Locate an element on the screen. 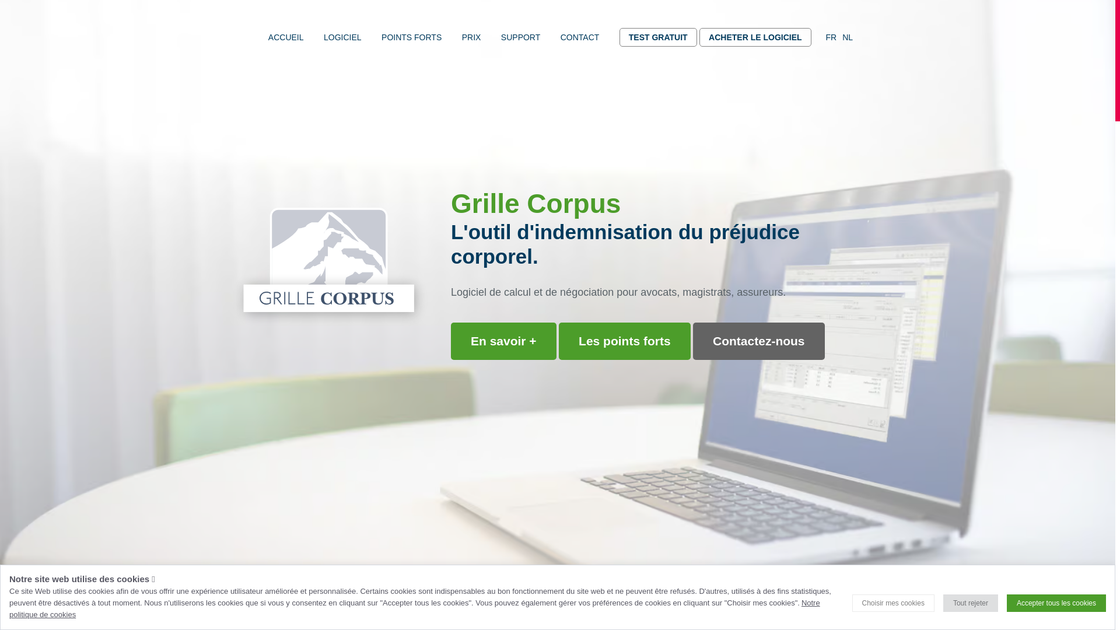  ACCUEIL is located at coordinates (286, 37).